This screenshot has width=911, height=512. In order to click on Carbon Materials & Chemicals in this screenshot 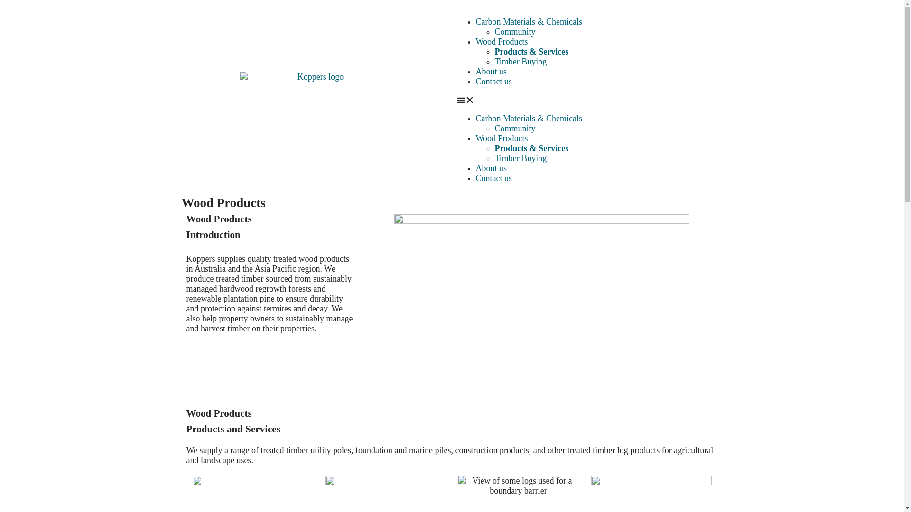, I will do `click(529, 119)`.